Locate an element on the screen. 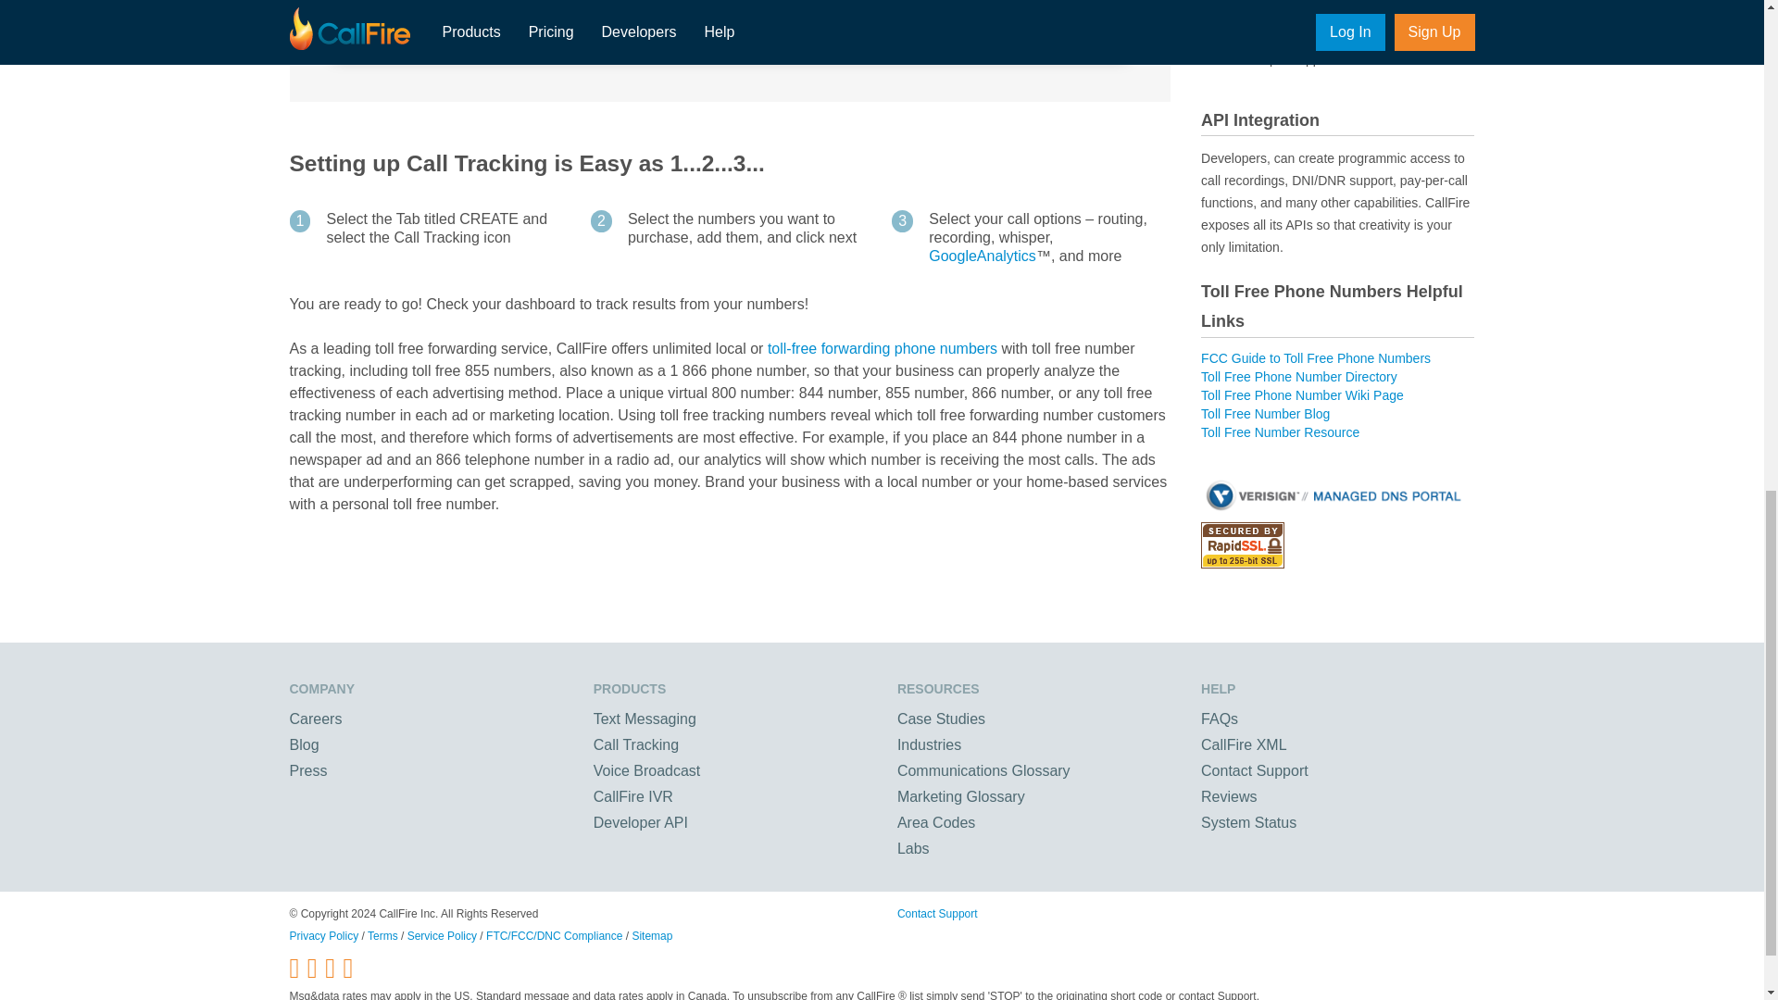 This screenshot has width=1778, height=1000. Industries is located at coordinates (930, 744).